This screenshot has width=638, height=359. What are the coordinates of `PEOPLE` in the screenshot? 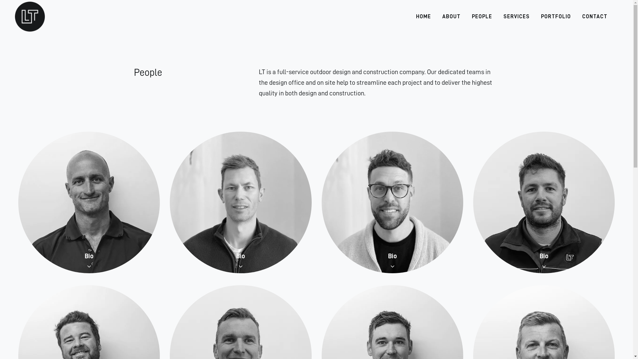 It's located at (482, 17).